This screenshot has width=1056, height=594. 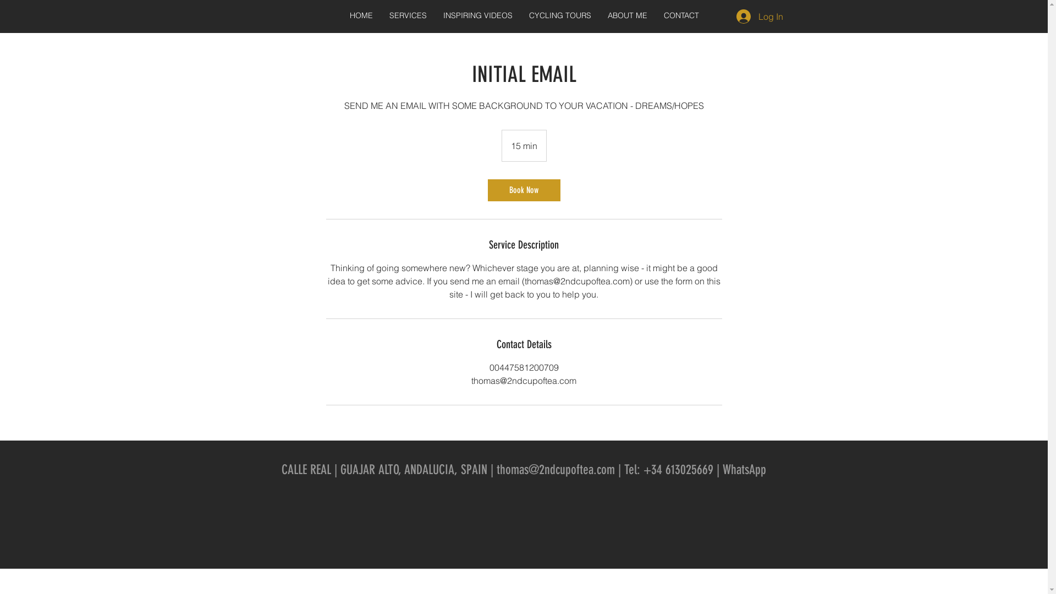 I want to click on thomas@2ndcupoftea.com, so click(x=555, y=470).